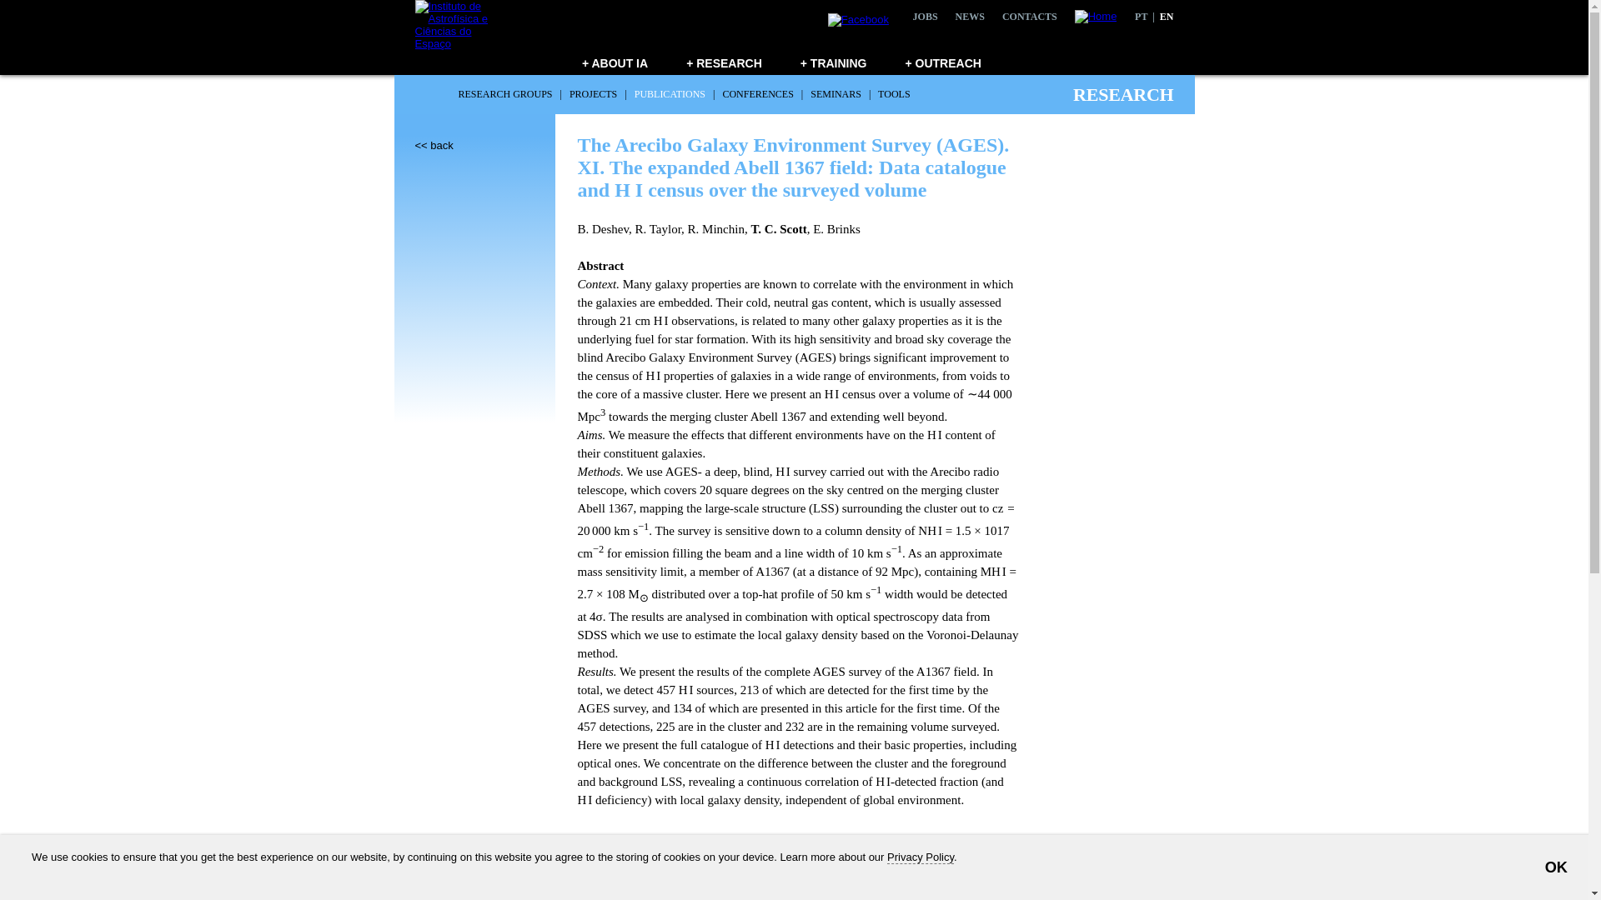 The height and width of the screenshot is (900, 1601). Describe the element at coordinates (757, 93) in the screenshot. I see `CONFERENCES` at that location.